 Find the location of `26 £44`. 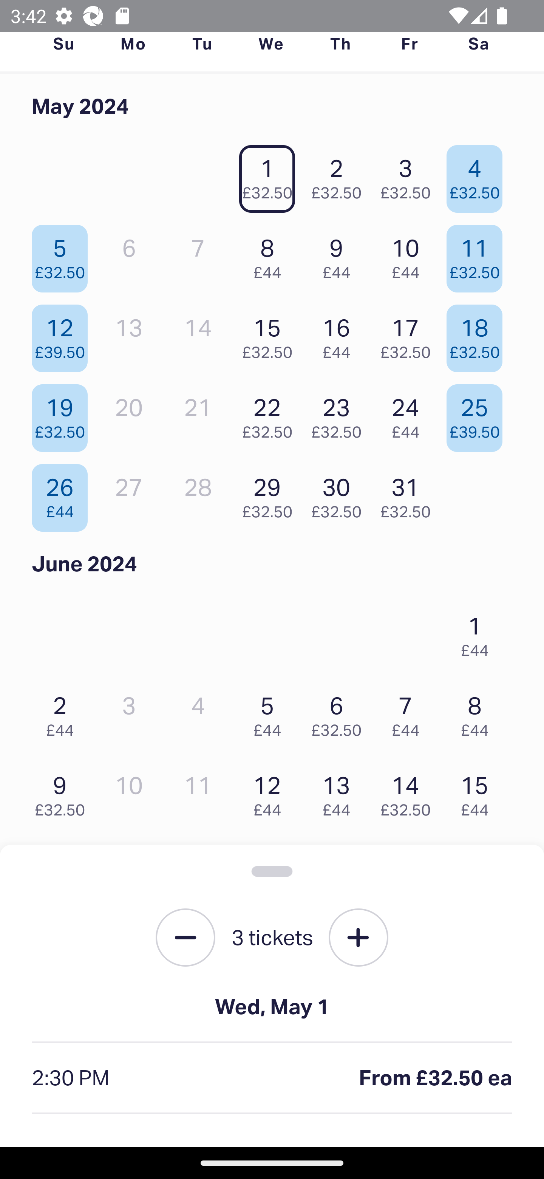

26 £44 is located at coordinates (63, 494).